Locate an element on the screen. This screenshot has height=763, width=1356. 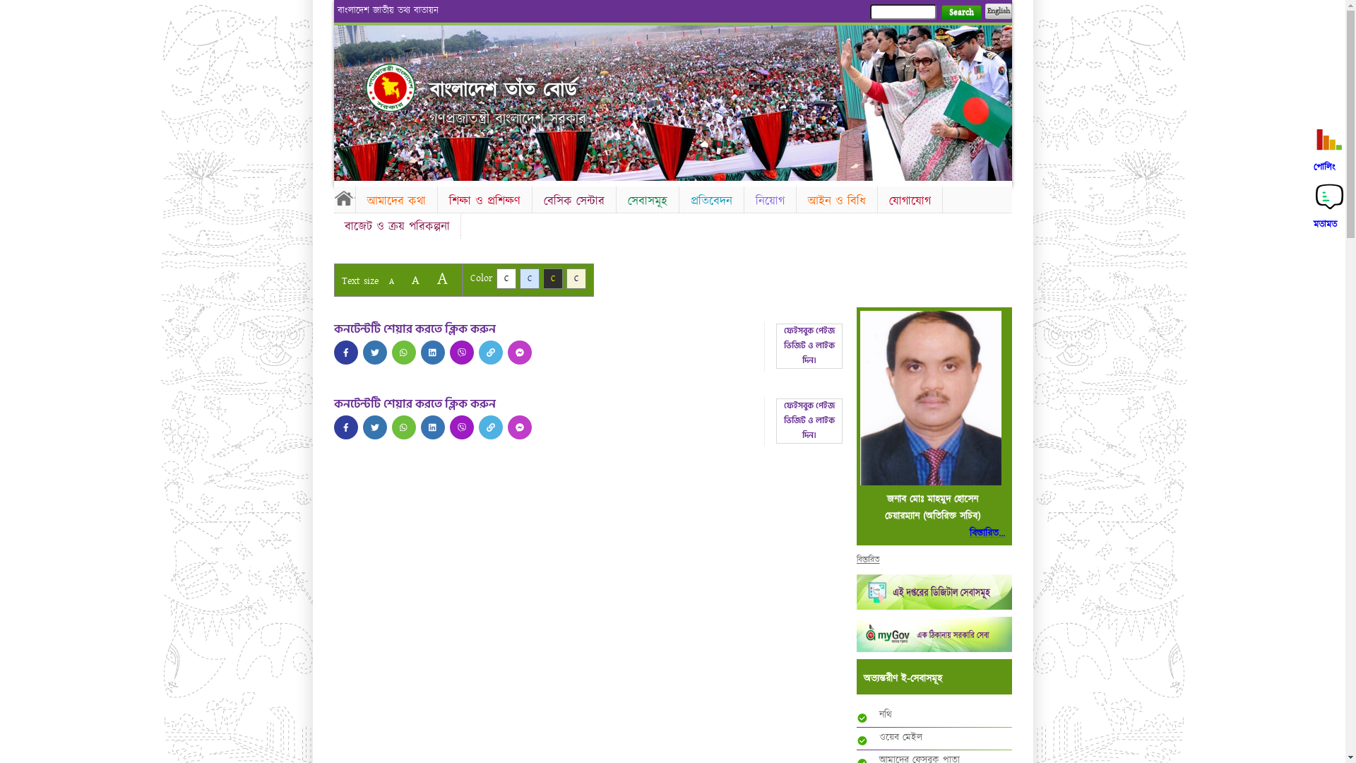
C is located at coordinates (576, 278).